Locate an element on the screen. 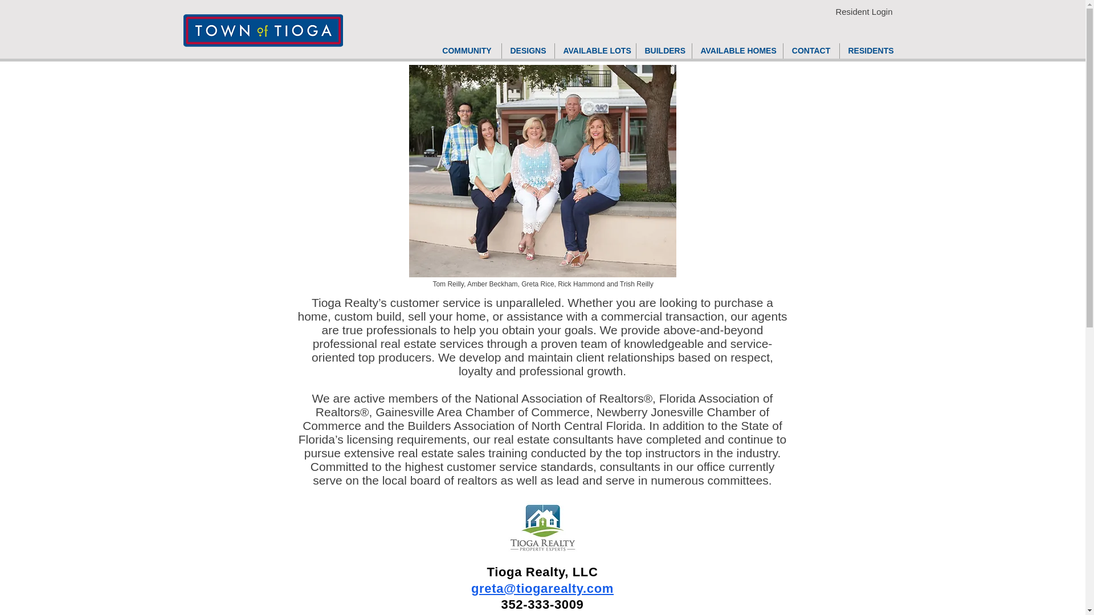 The height and width of the screenshot is (615, 1094). DESIGNS is located at coordinates (527, 50).